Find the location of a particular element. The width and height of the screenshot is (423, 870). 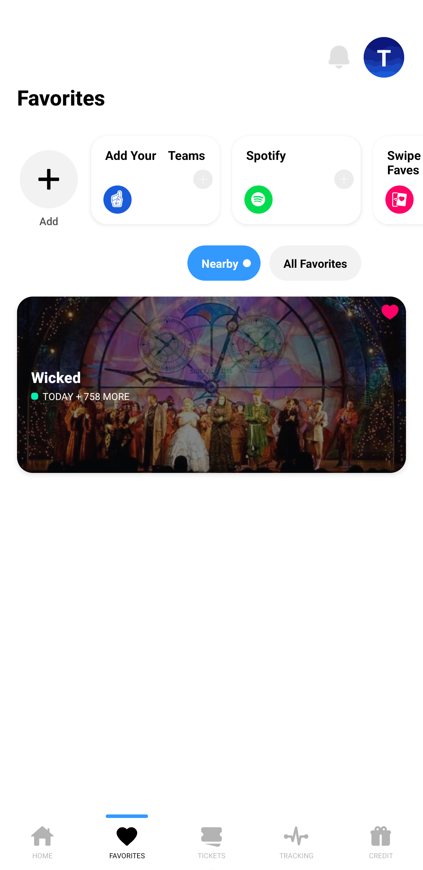

HOME is located at coordinates (42, 841).